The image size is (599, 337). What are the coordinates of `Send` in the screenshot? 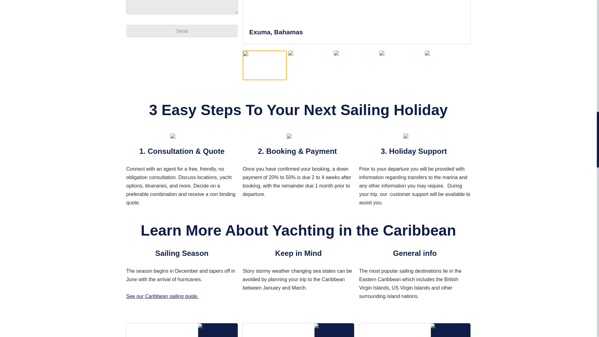 It's located at (182, 31).